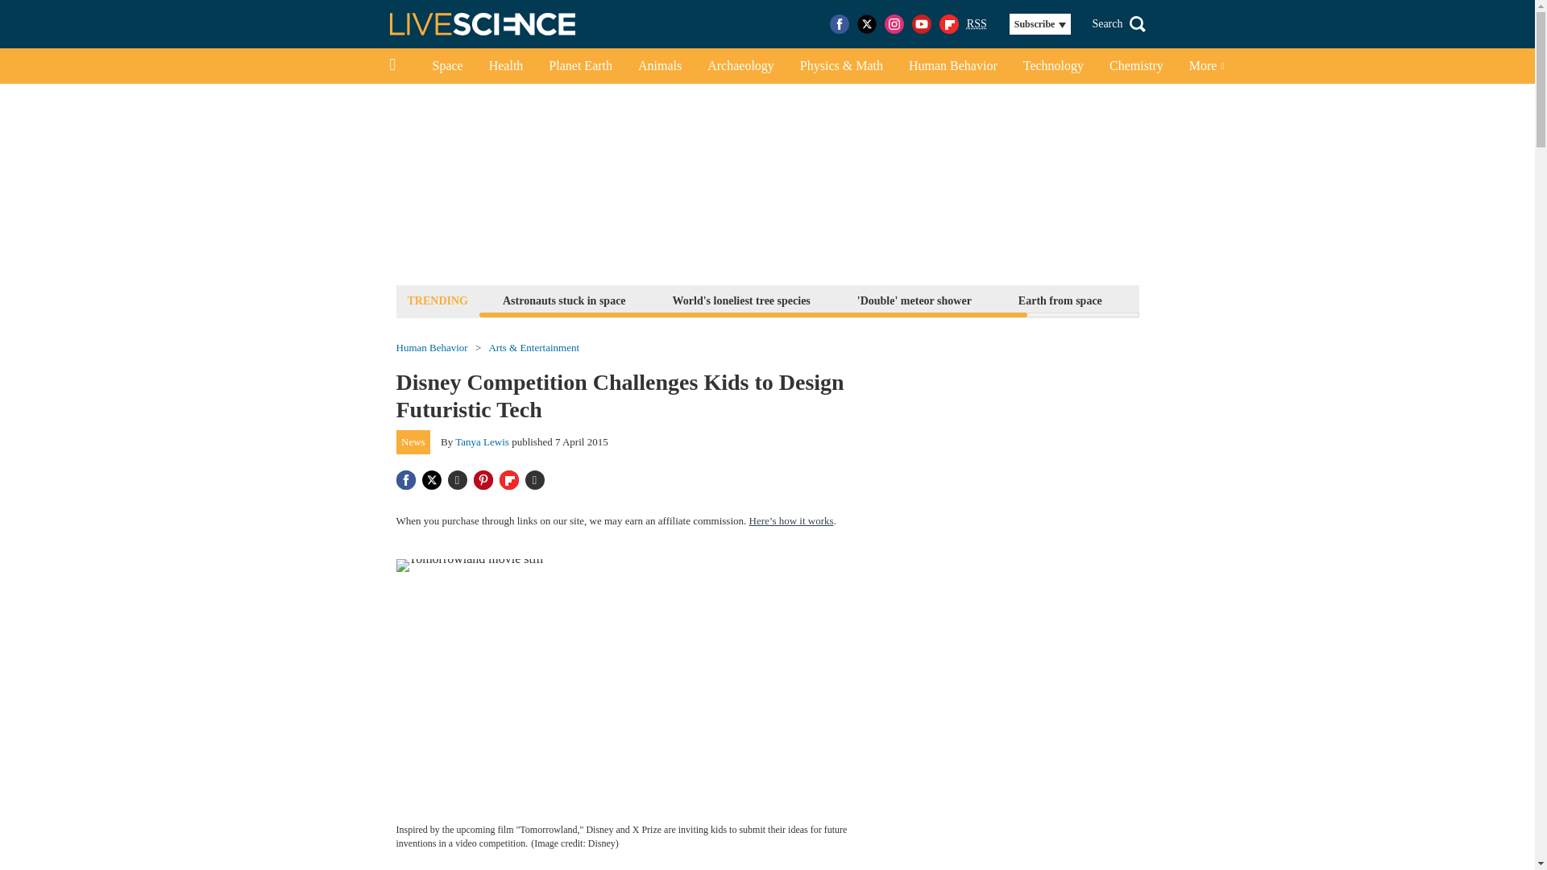  What do you see at coordinates (482, 441) in the screenshot?
I see `Tanya Lewis` at bounding box center [482, 441].